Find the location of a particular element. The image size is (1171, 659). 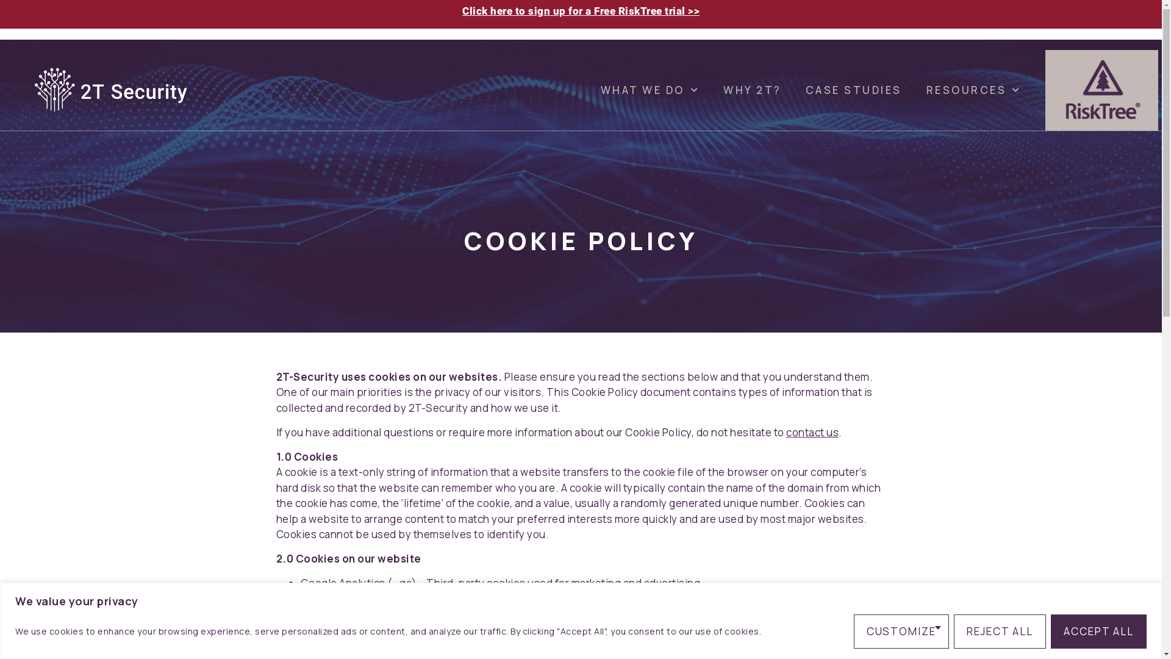

contact us is located at coordinates (812, 432).